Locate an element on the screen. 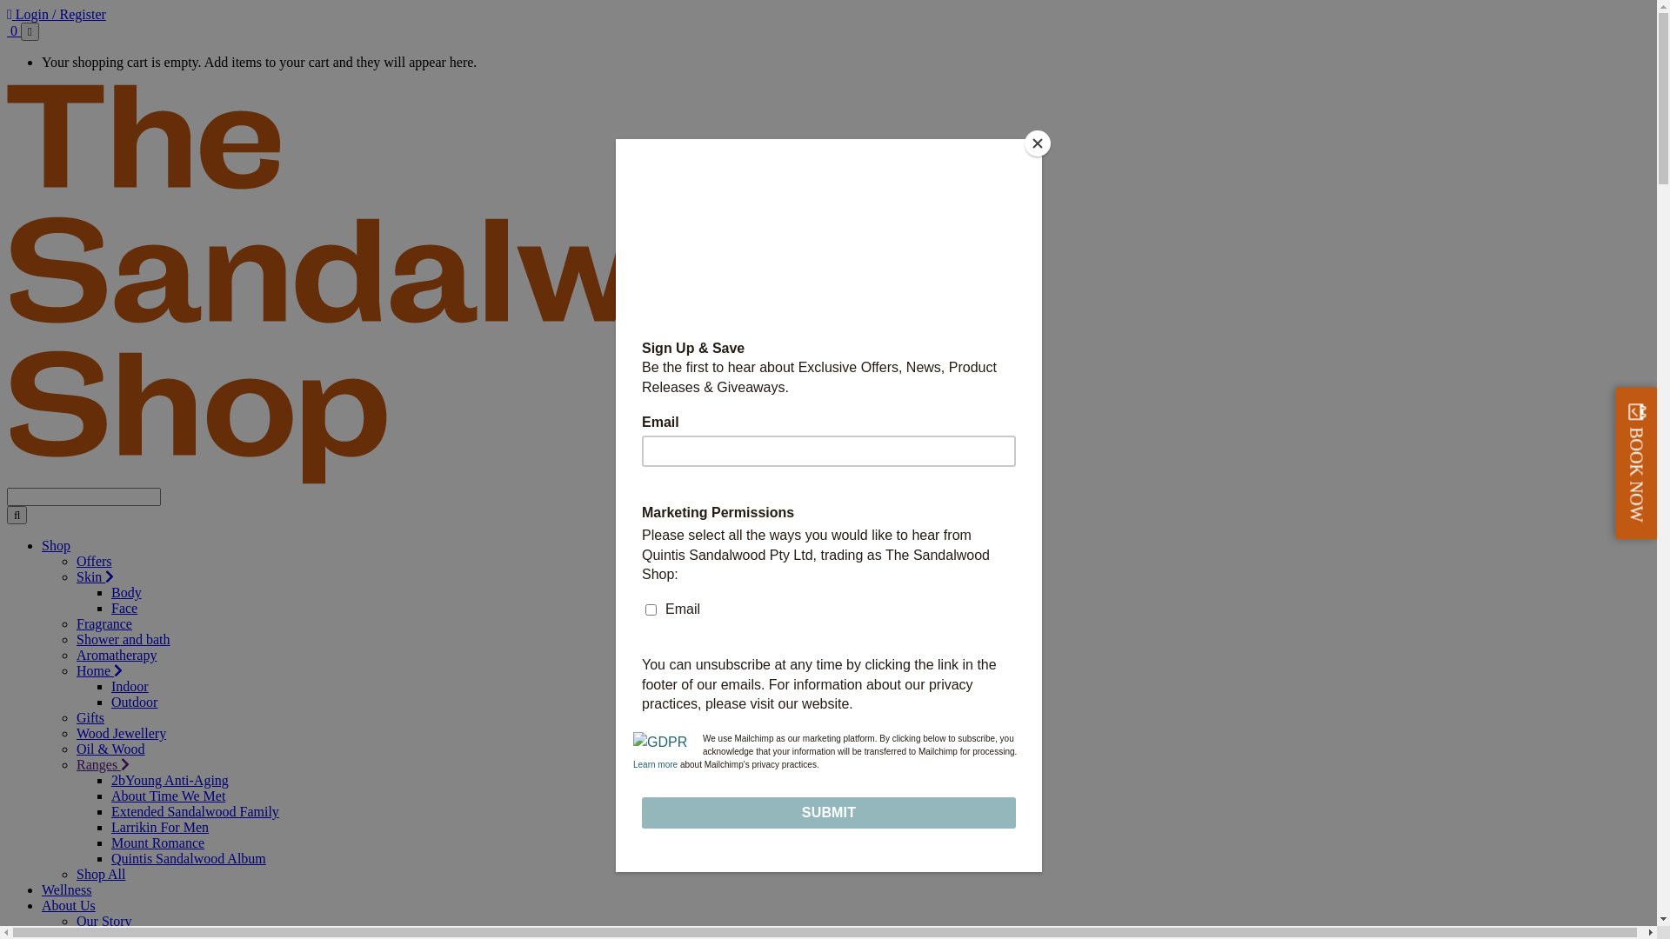 The width and height of the screenshot is (1670, 939). 0 is located at coordinates (14, 31).